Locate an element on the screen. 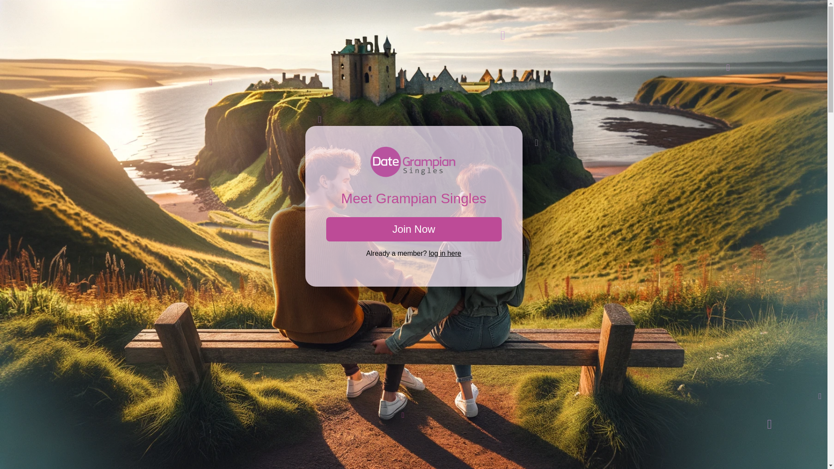 Image resolution: width=834 pixels, height=469 pixels. log in here is located at coordinates (445, 253).